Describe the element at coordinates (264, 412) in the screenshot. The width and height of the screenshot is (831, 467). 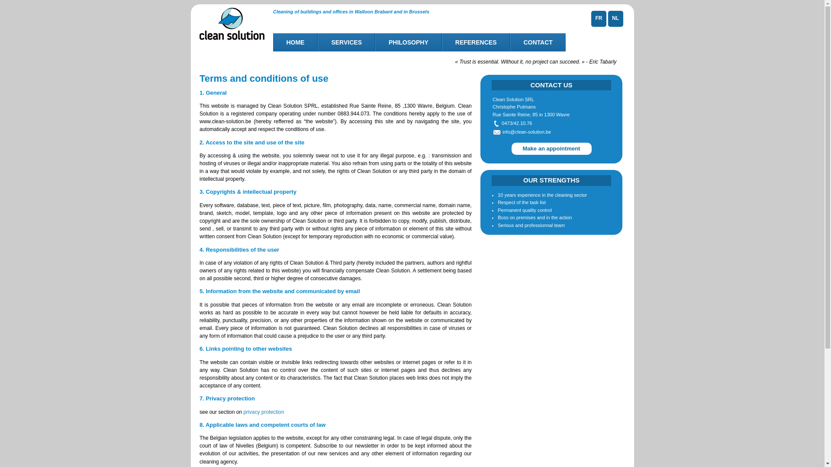
I see `privacy protection` at that location.